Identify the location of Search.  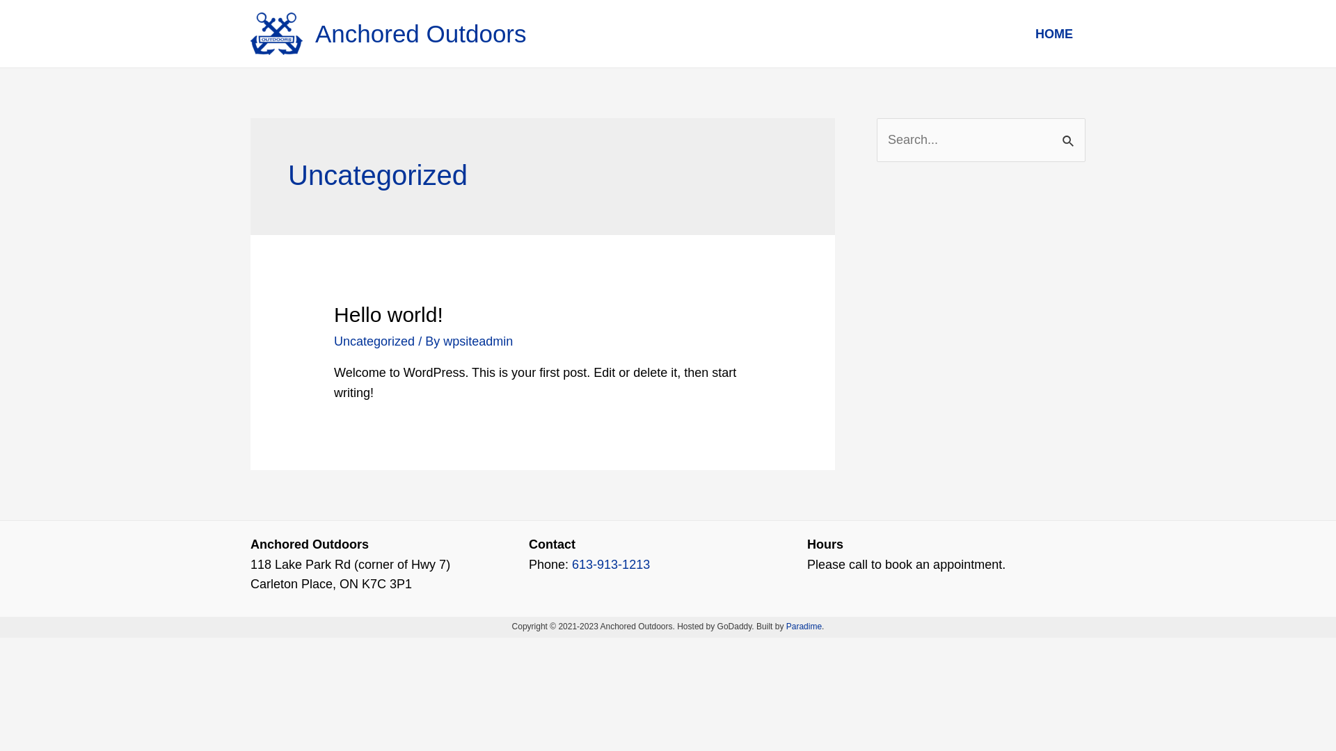
(1070, 134).